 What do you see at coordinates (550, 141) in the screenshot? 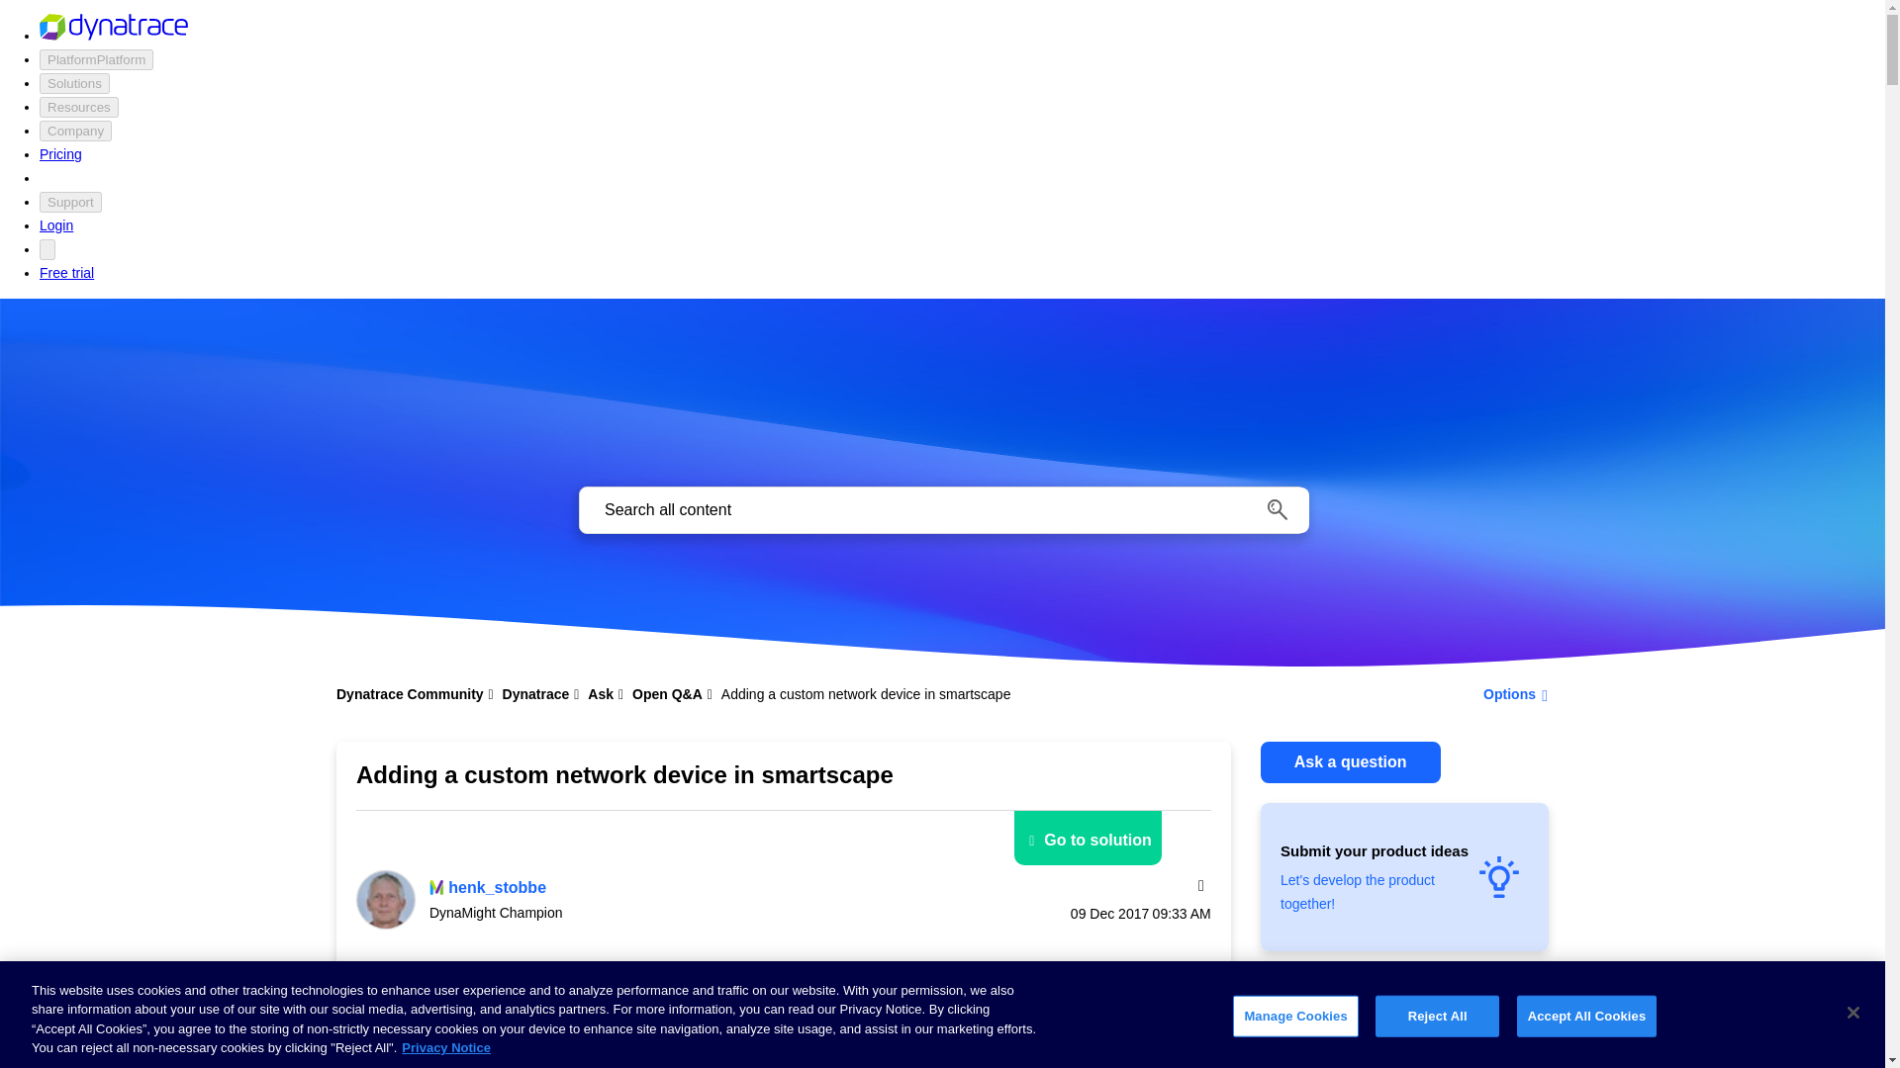
I see `ASK` at bounding box center [550, 141].